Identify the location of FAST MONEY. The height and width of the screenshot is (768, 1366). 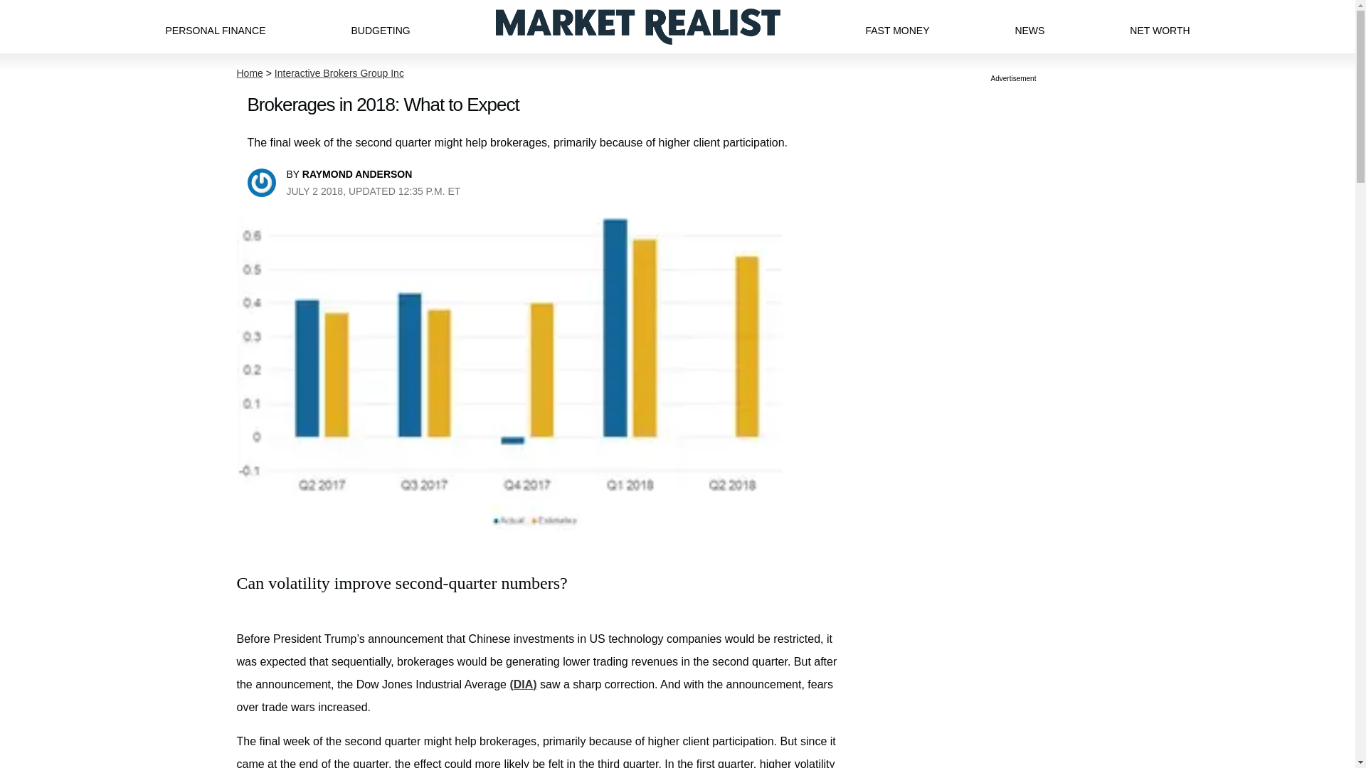
(896, 26).